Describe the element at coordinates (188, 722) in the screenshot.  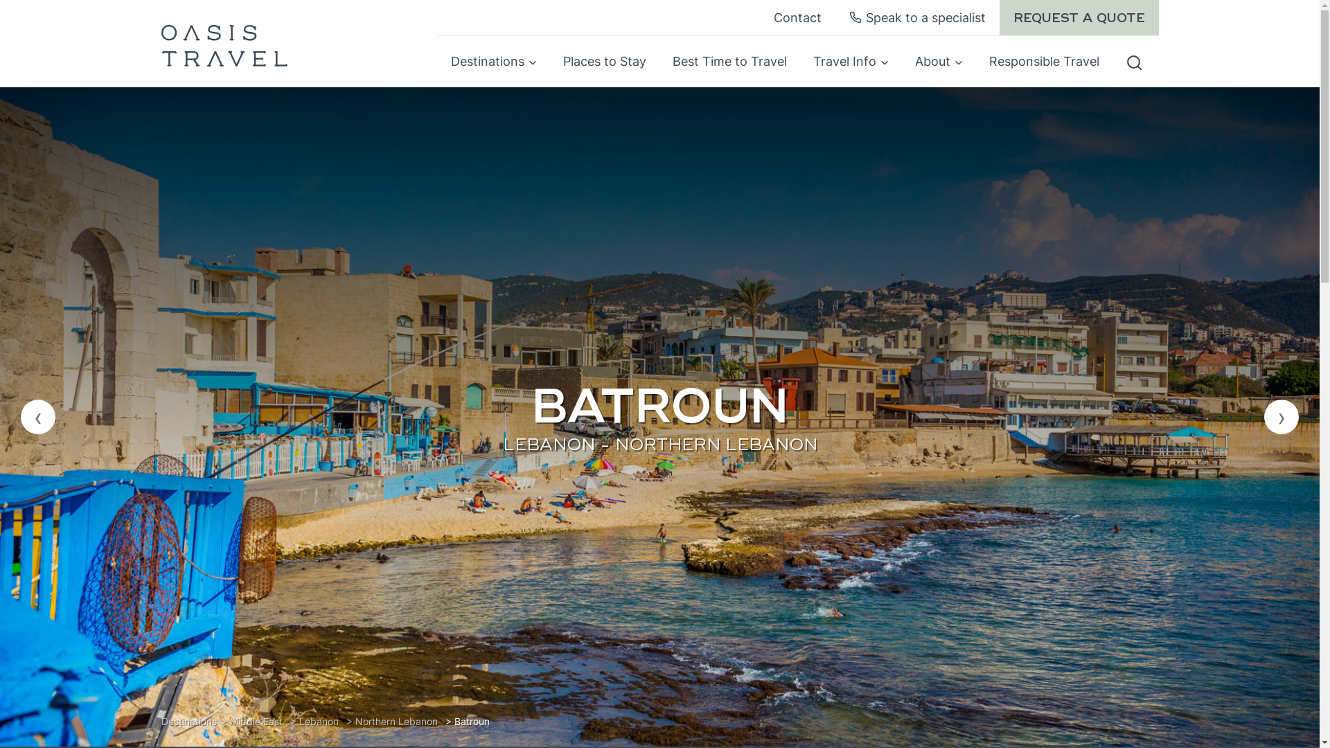
I see `Destinations` at that location.